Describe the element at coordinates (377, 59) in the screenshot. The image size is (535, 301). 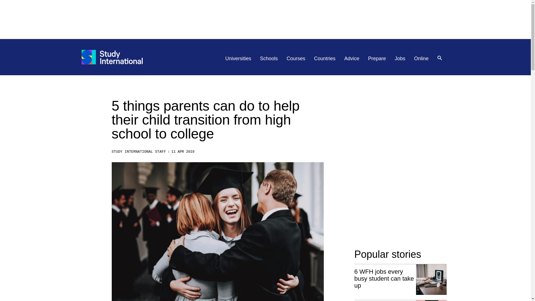
I see `Prepare` at that location.